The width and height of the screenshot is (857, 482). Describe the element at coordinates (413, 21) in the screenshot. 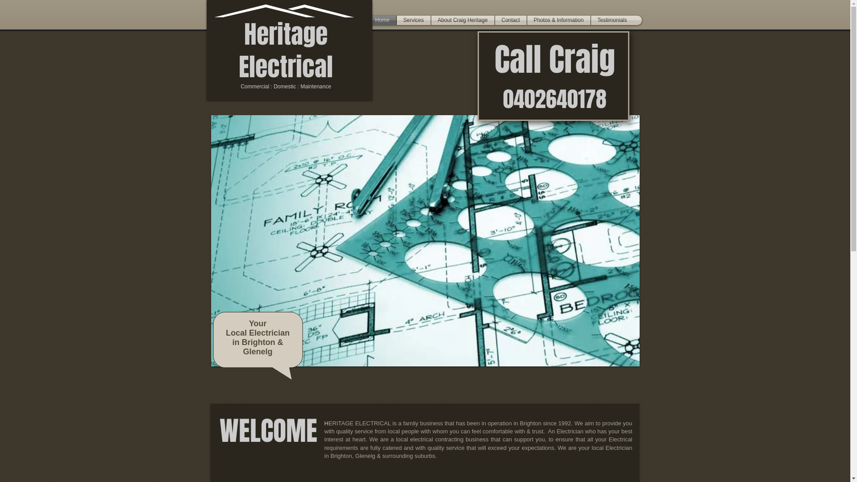

I see `Services` at that location.